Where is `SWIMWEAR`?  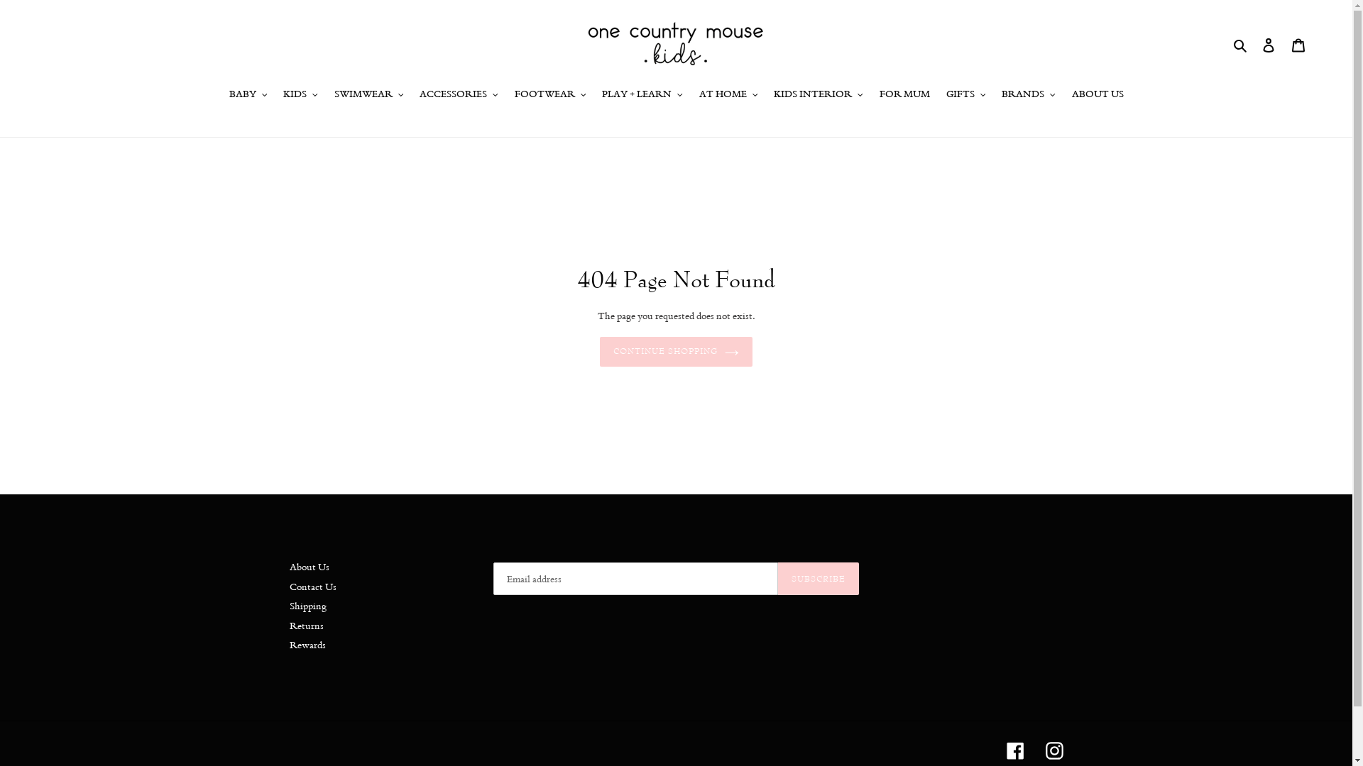 SWIMWEAR is located at coordinates (368, 95).